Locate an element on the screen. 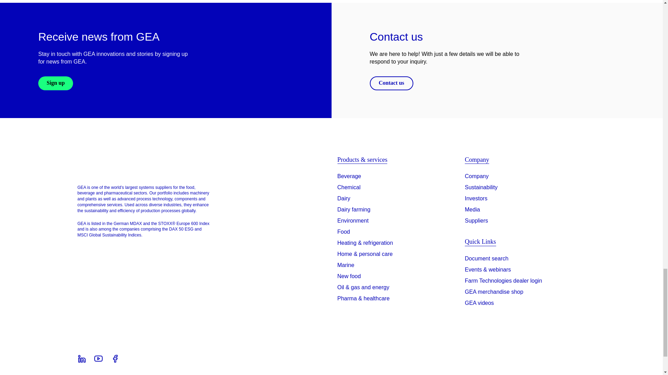  Company is located at coordinates (477, 176).